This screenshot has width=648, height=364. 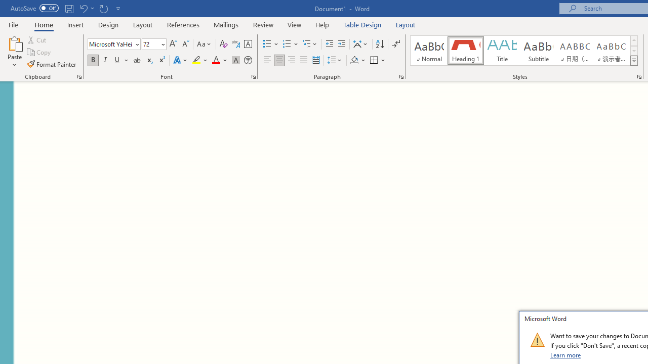 I want to click on Distributed, so click(x=316, y=61).